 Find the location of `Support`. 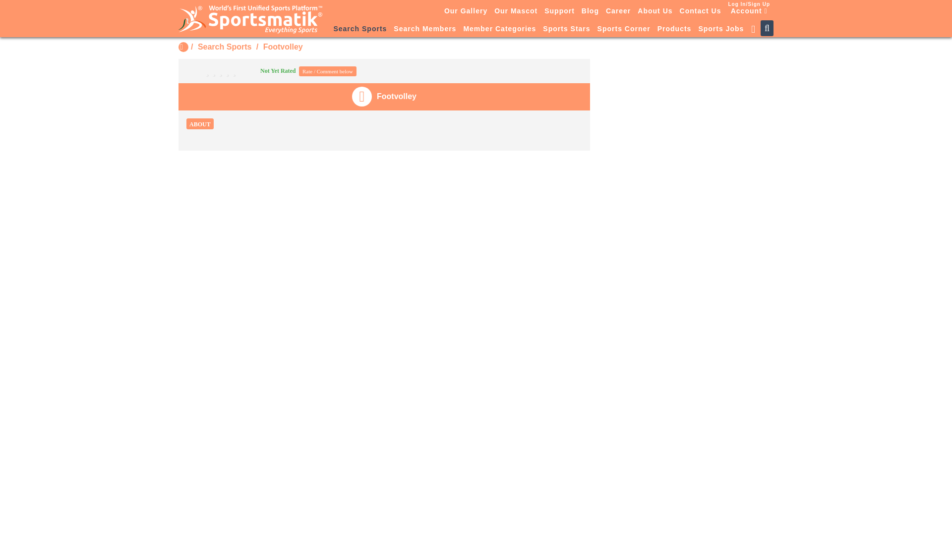

Support is located at coordinates (559, 10).